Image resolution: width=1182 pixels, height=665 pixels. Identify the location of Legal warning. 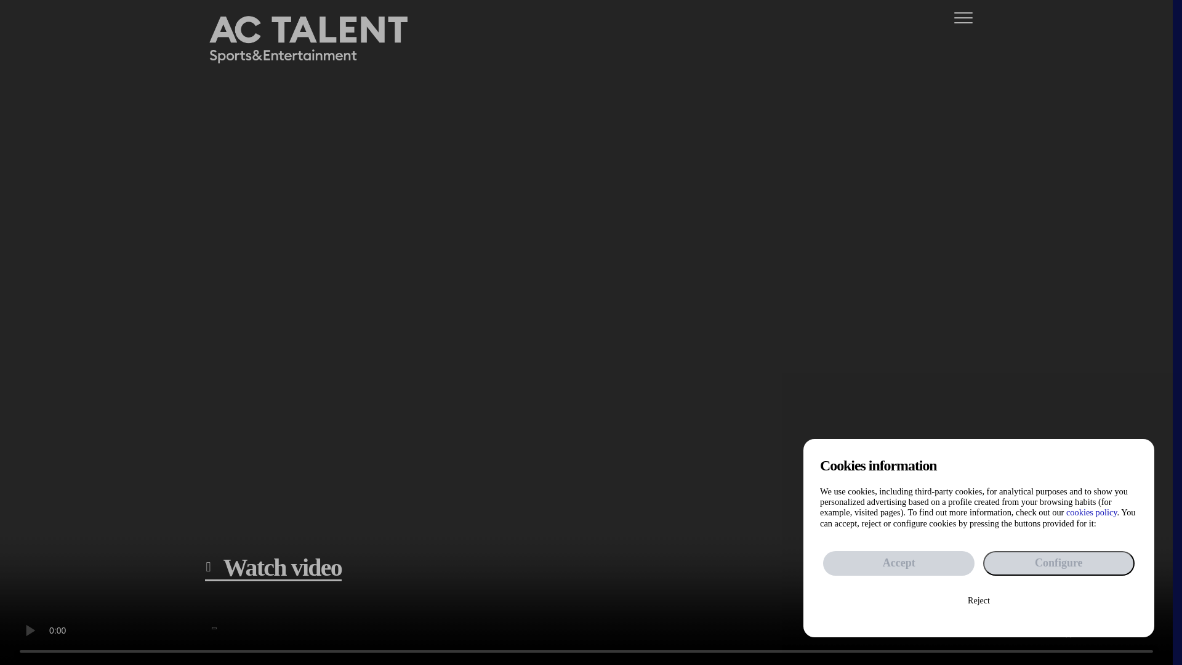
(857, 607).